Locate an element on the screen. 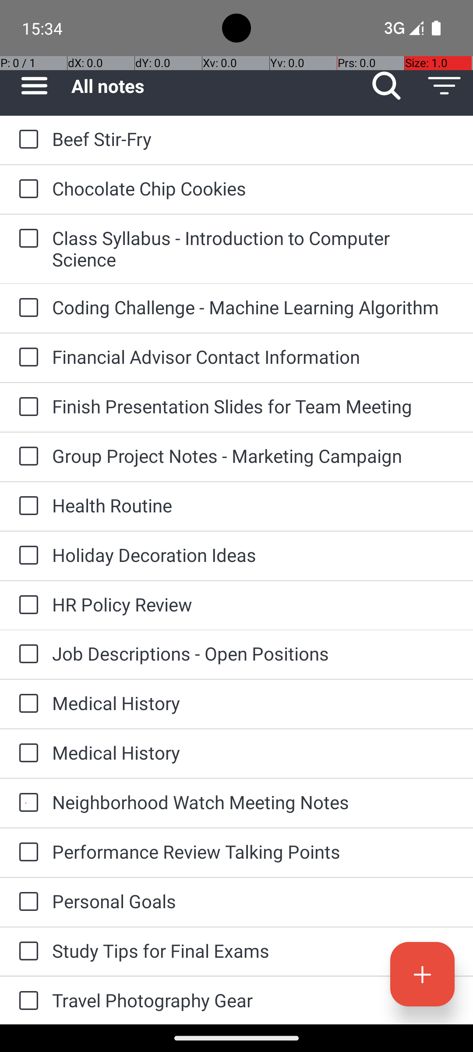 The width and height of the screenshot is (473, 1052). Health Routine is located at coordinates (254, 505).